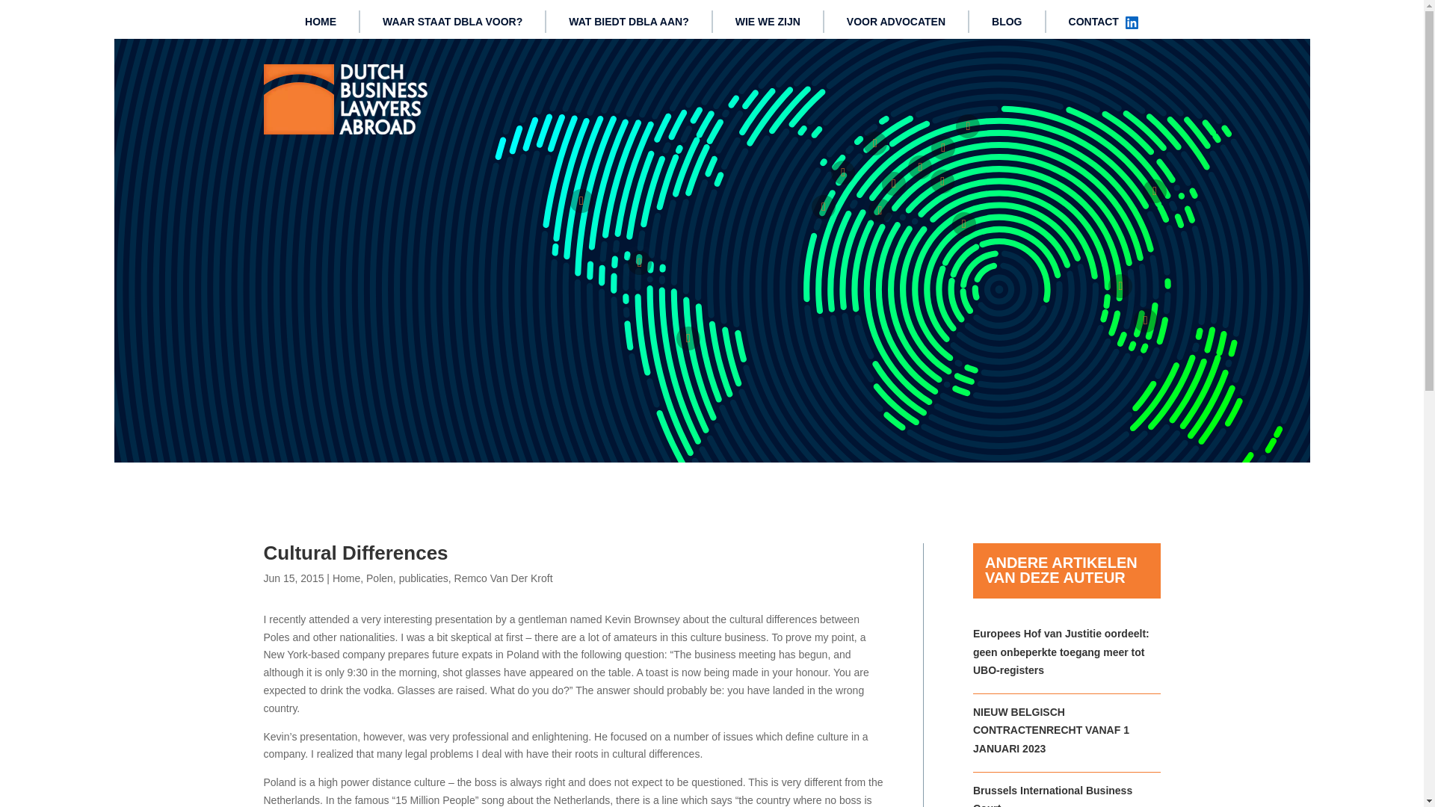 Image resolution: width=1435 pixels, height=807 pixels. What do you see at coordinates (504, 578) in the screenshot?
I see `Remco Van Der Kroft` at bounding box center [504, 578].